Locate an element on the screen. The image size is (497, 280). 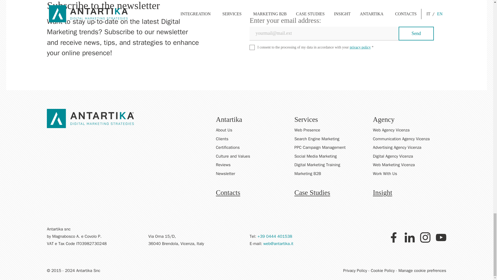
Web Agency Vicenza is located at coordinates (409, 130).